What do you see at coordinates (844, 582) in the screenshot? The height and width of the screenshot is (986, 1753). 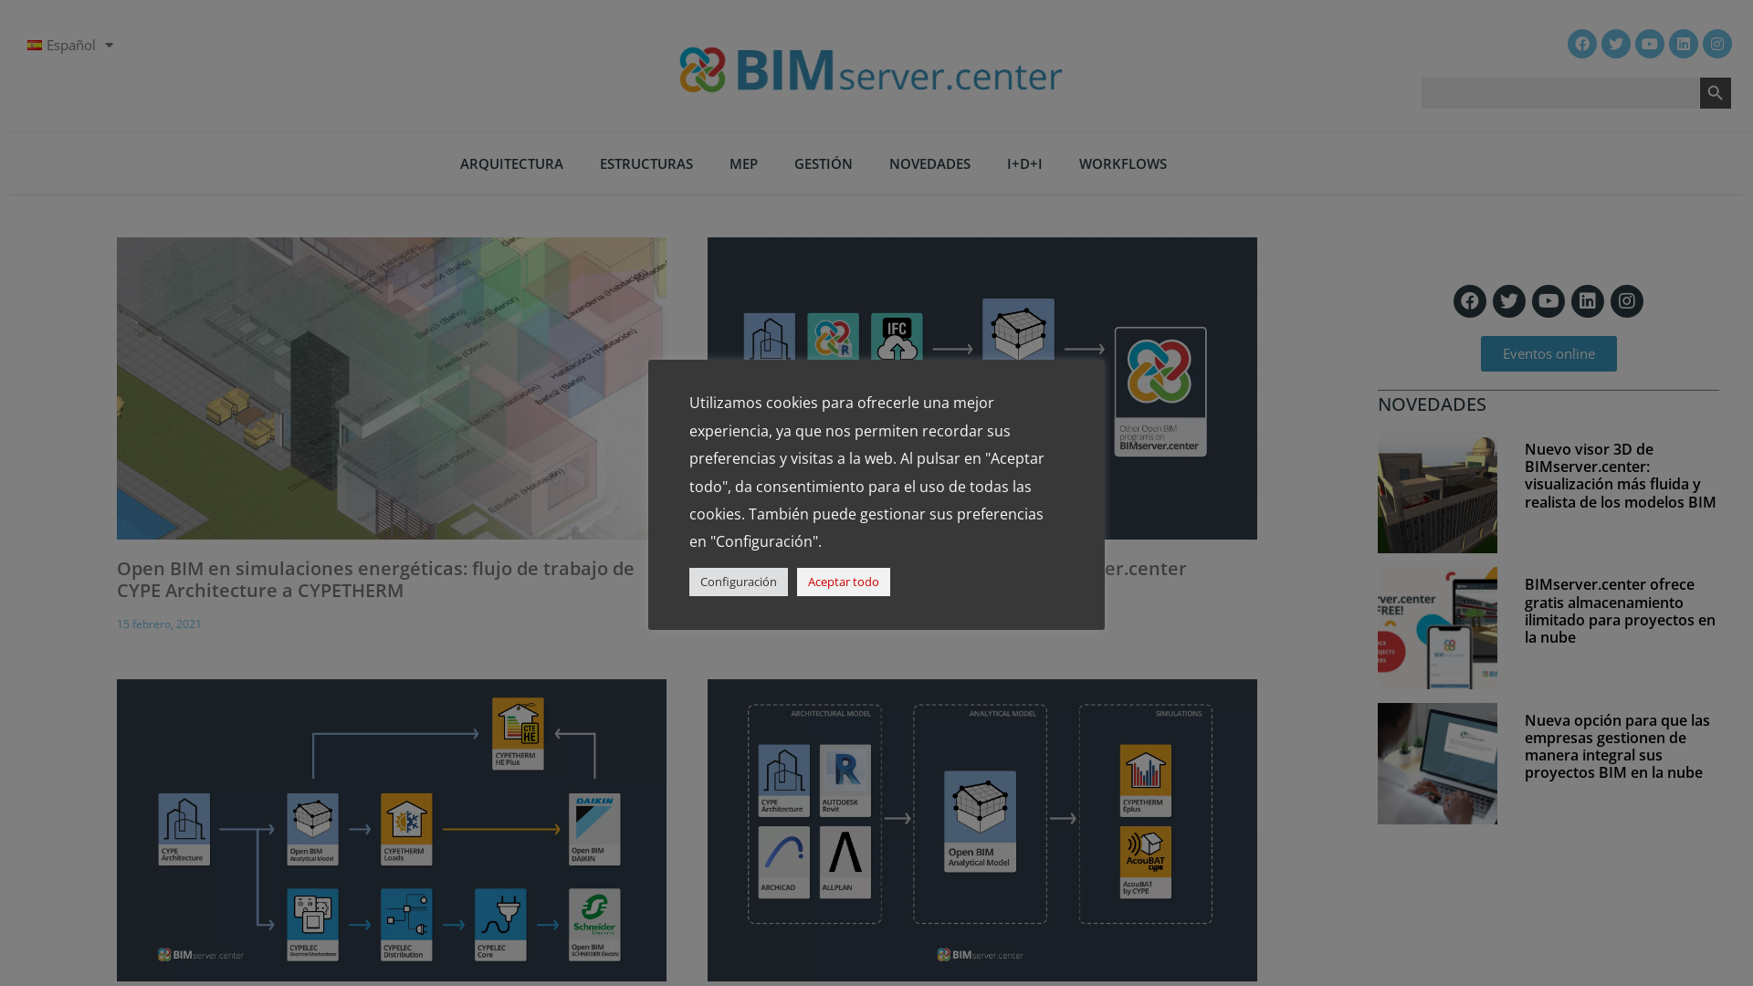 I see `Aceptar todo` at bounding box center [844, 582].